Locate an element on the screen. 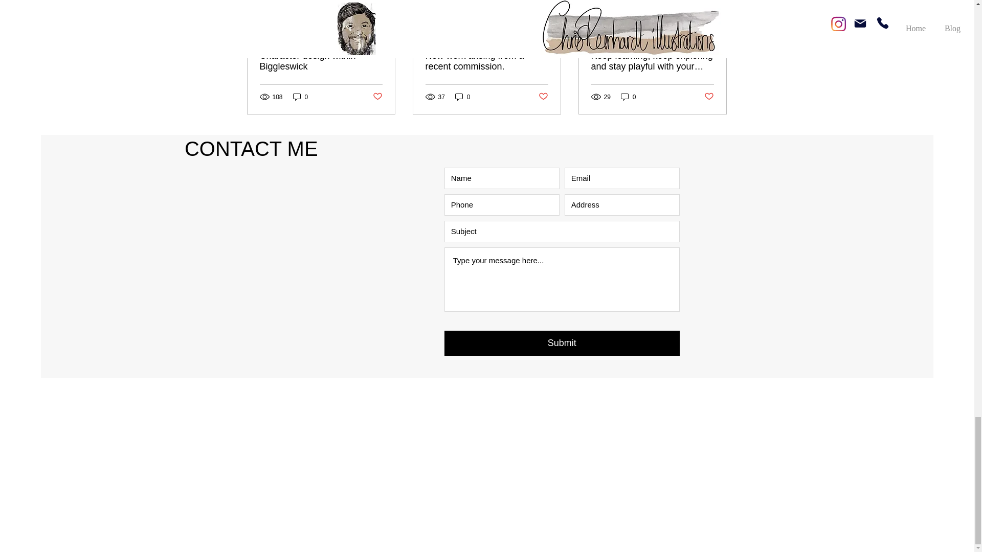 The image size is (982, 552). 0 is located at coordinates (628, 97).